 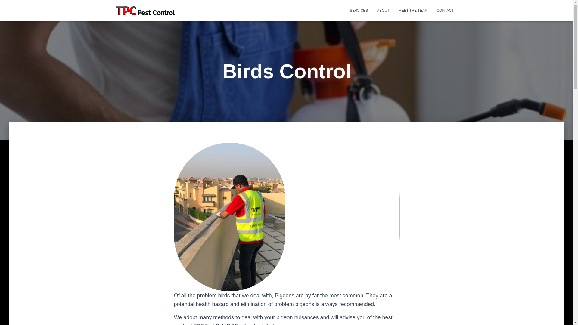 What do you see at coordinates (445, 10) in the screenshot?
I see `CONTACT` at bounding box center [445, 10].